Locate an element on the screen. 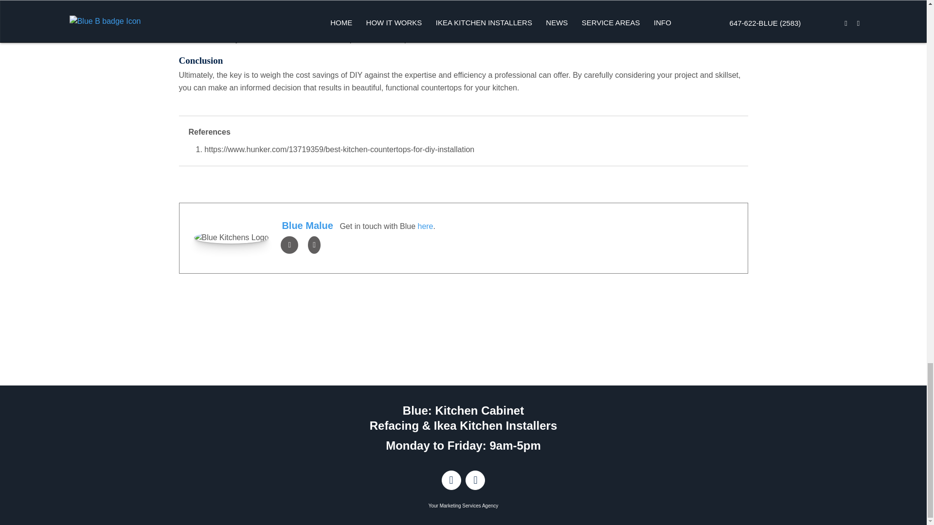  here is located at coordinates (425, 226).